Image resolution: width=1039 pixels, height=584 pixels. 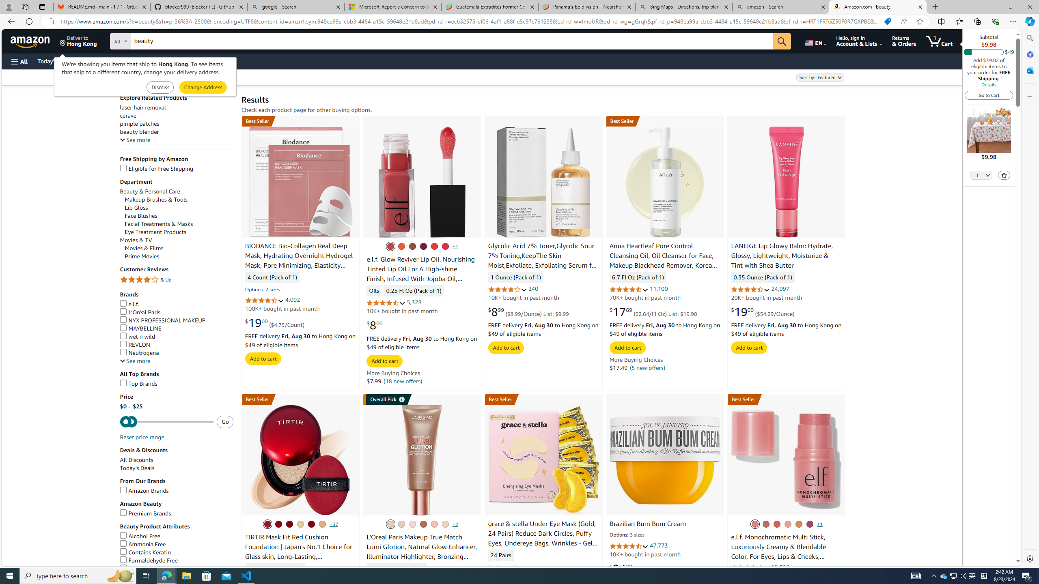 What do you see at coordinates (515, 568) in the screenshot?
I see `4 sizes` at bounding box center [515, 568].